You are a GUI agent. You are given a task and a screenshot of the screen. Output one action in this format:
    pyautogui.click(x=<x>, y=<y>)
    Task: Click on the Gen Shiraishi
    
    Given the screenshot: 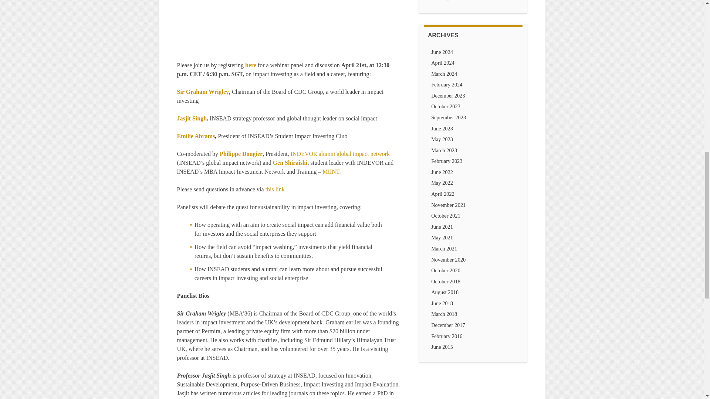 What is the action you would take?
    pyautogui.click(x=290, y=163)
    